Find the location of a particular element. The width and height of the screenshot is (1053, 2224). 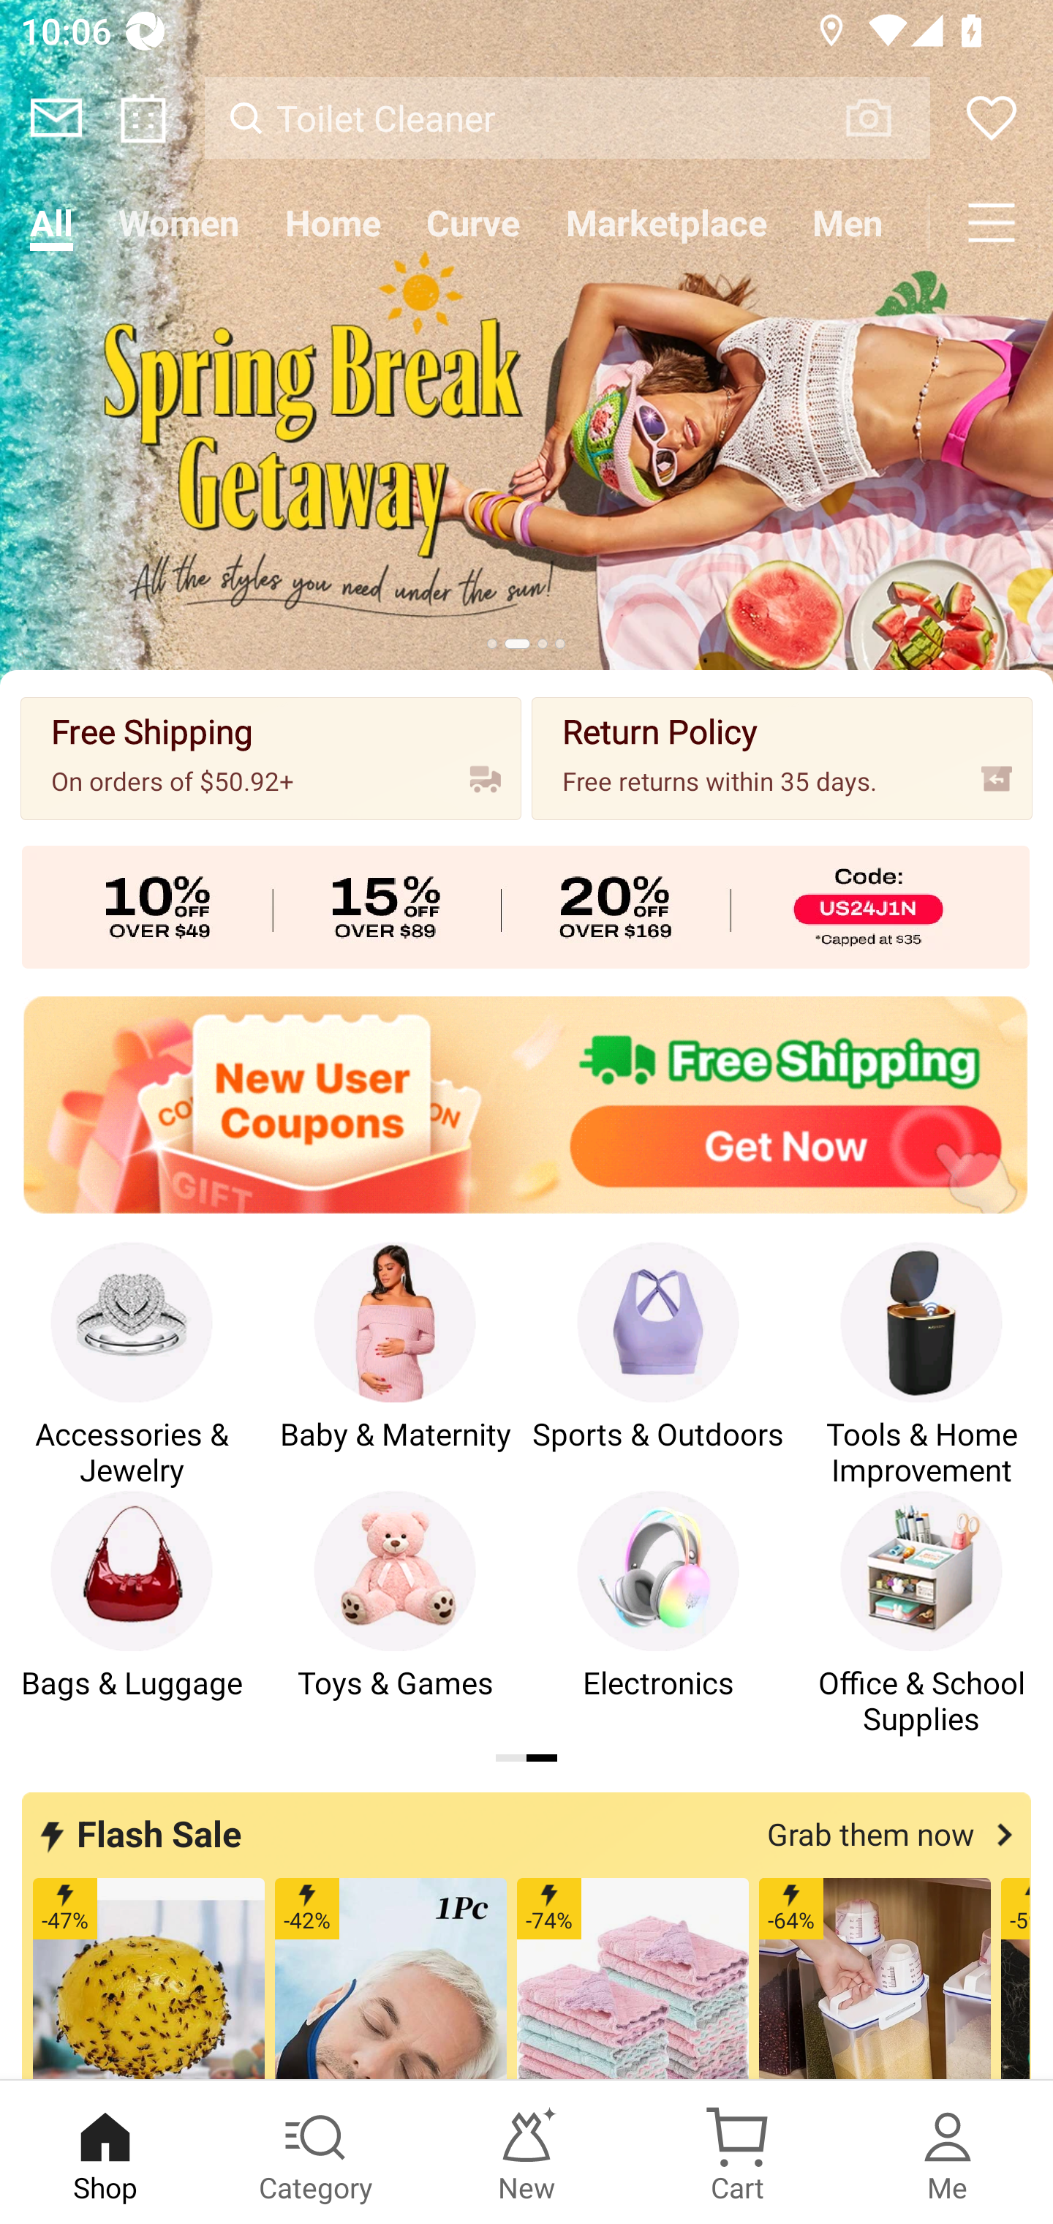

Bags & Luggage is located at coordinates (132, 1614).